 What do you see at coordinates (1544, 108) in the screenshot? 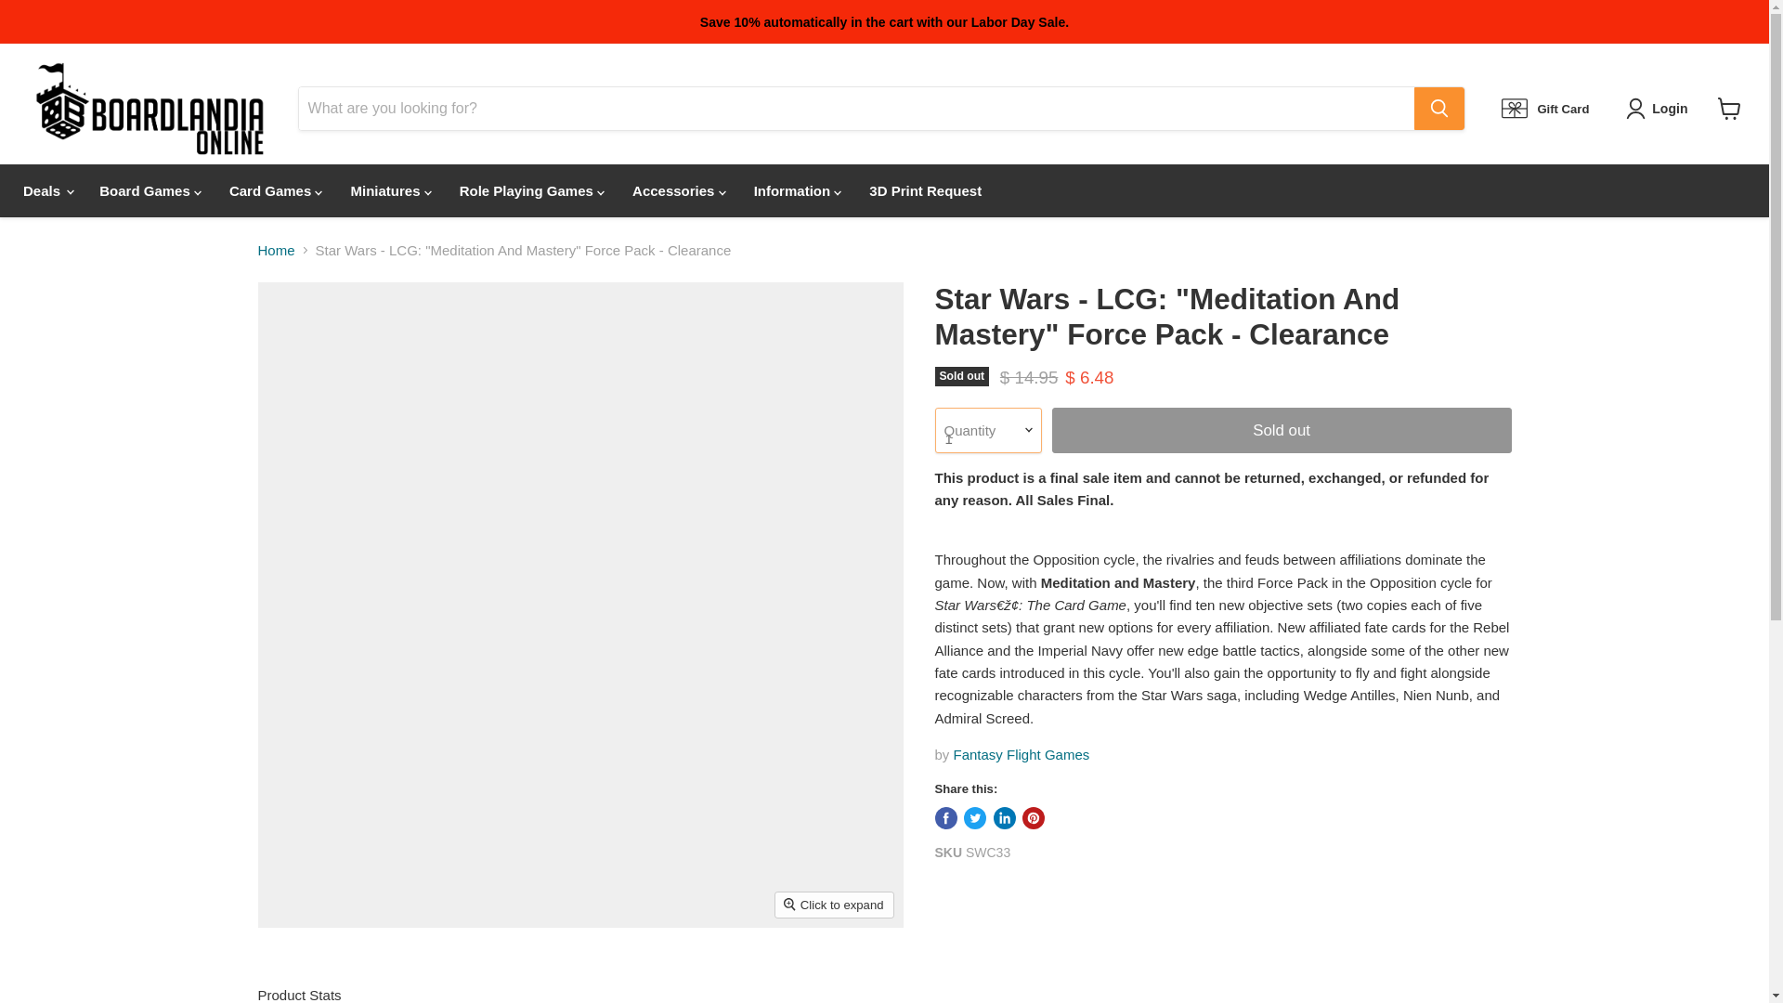
I see `Gift Card` at bounding box center [1544, 108].